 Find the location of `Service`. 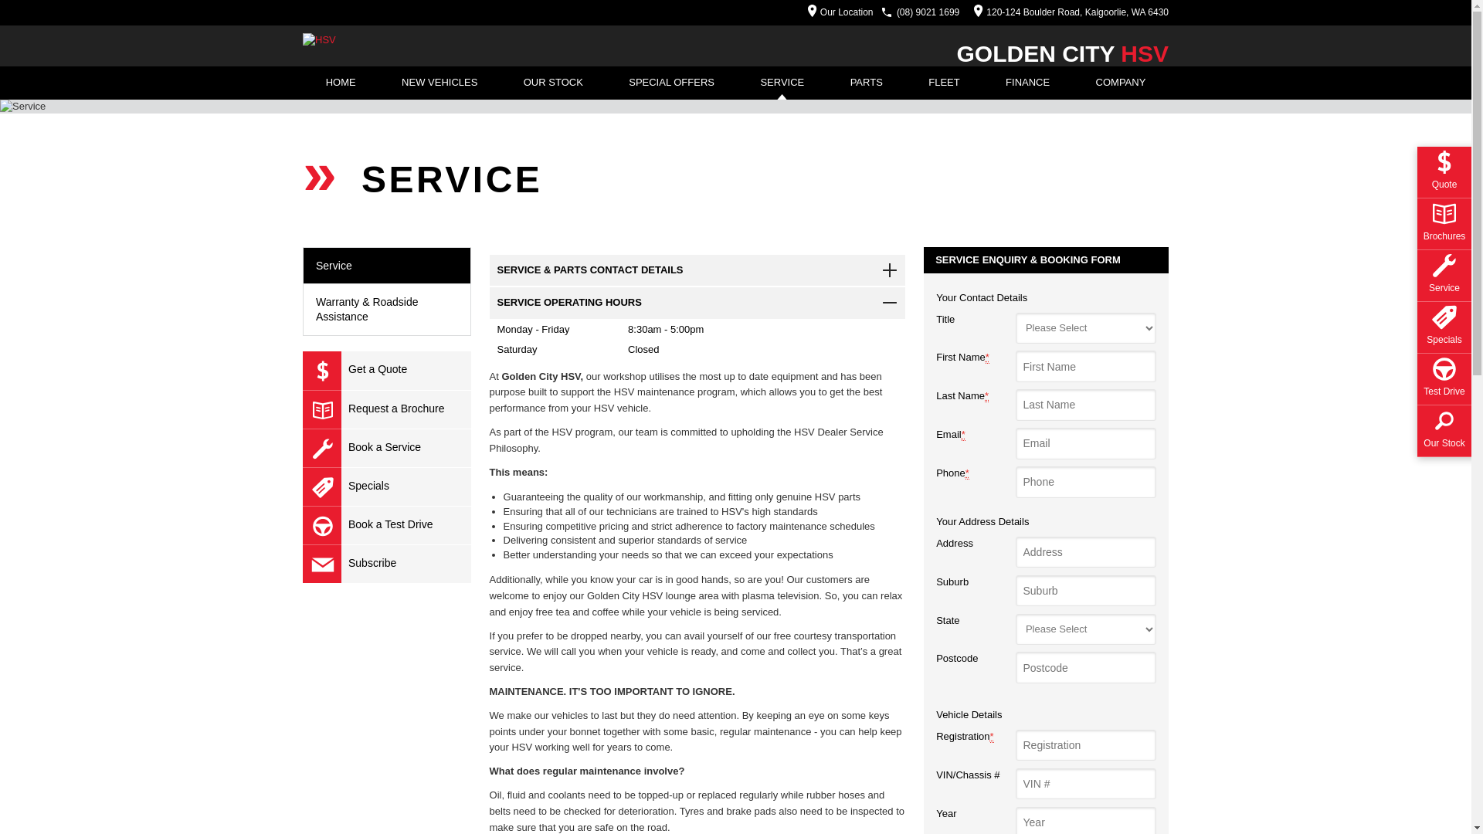

Service is located at coordinates (387, 266).